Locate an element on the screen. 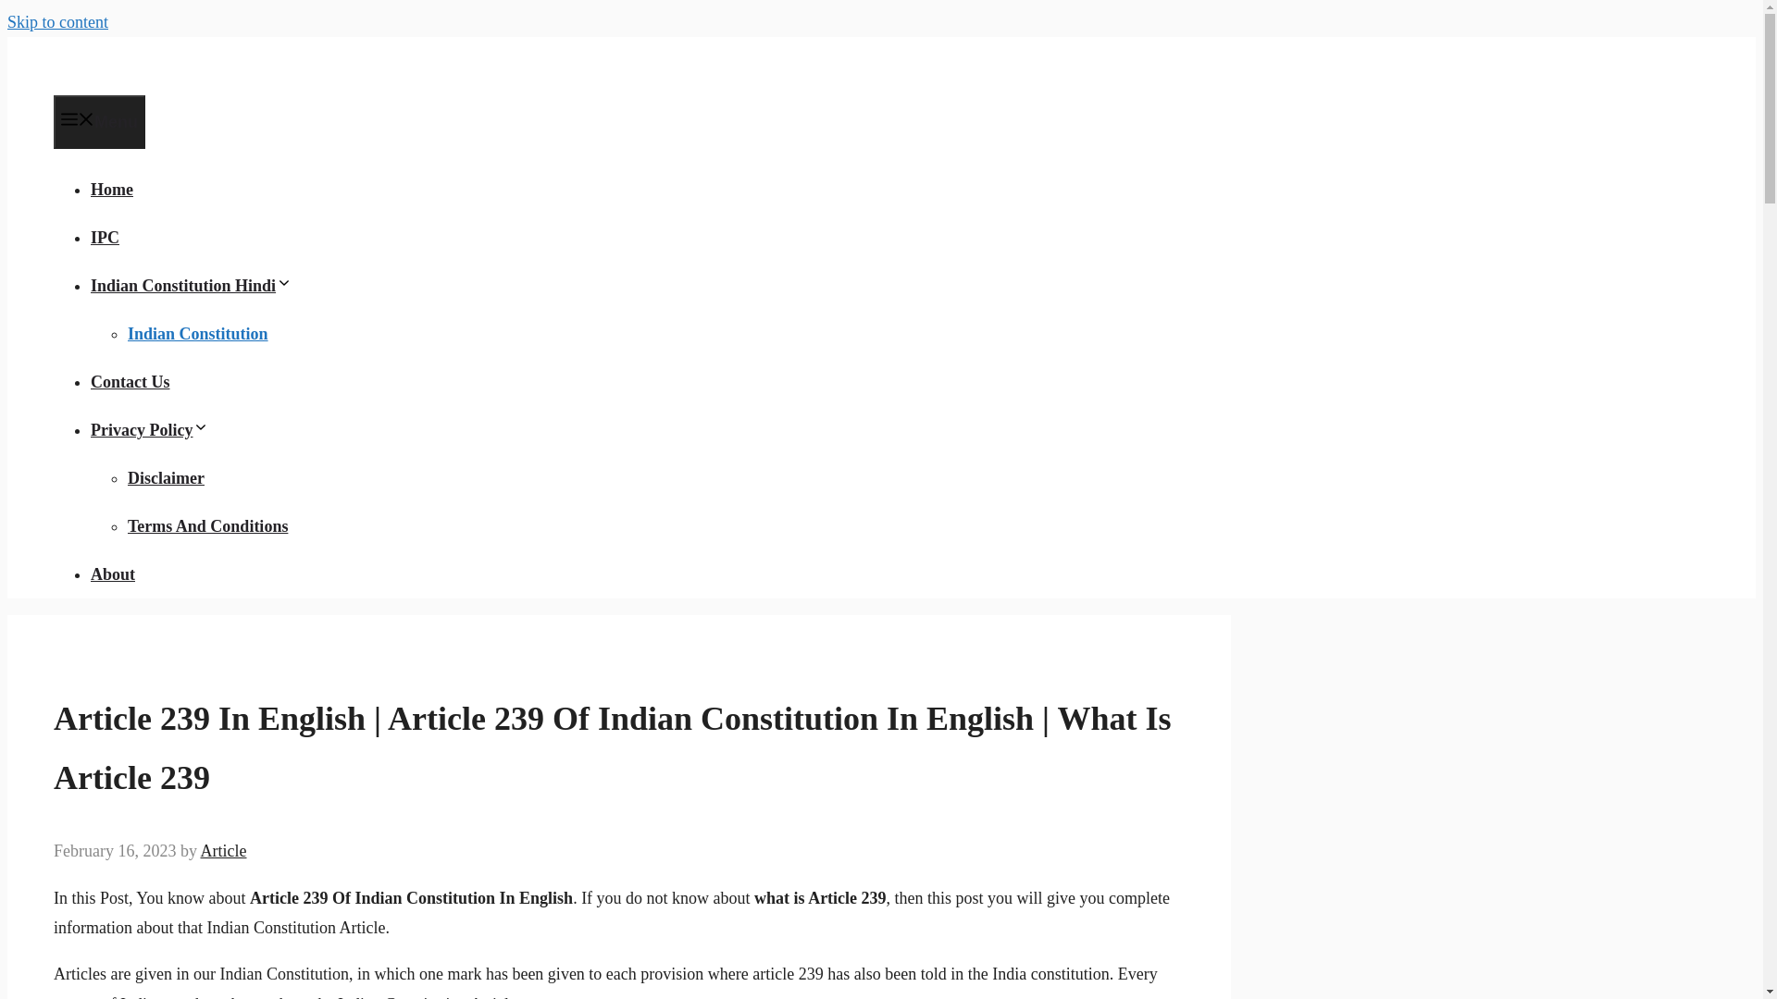 The image size is (1777, 999). MY INDIAN CONSTITUTION is located at coordinates (150, 60).